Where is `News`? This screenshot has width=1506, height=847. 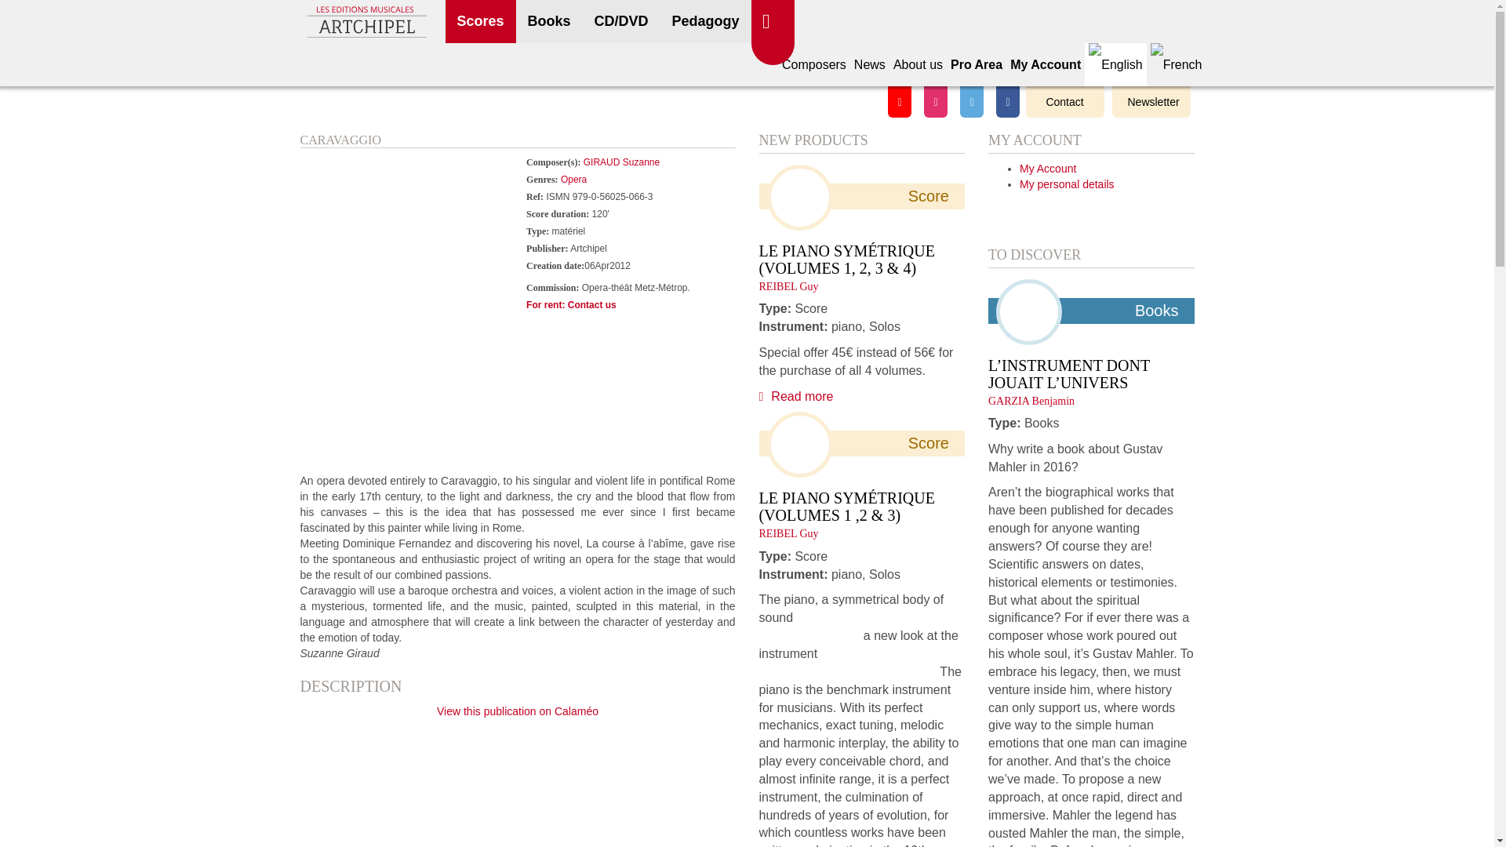
News is located at coordinates (870, 64).